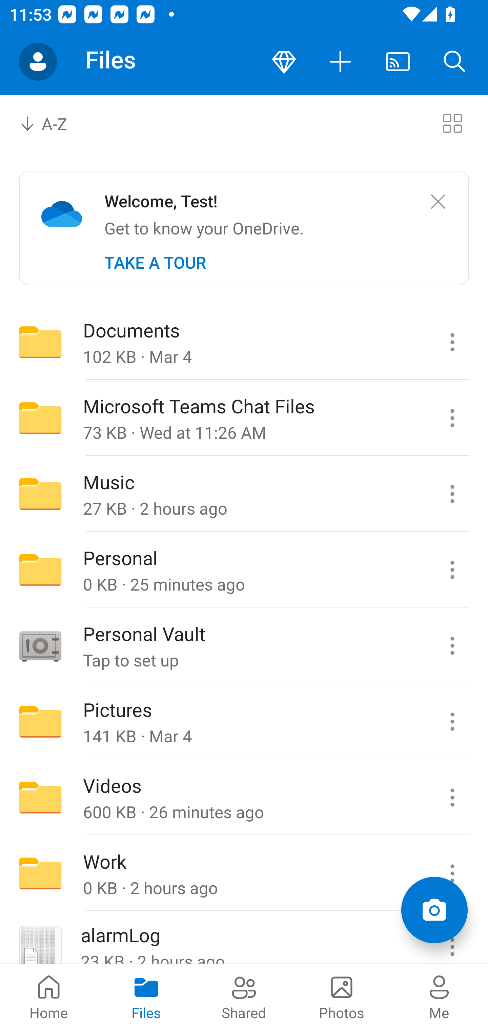 This screenshot has height=1030, width=488. I want to click on Search button, so click(455, 62).